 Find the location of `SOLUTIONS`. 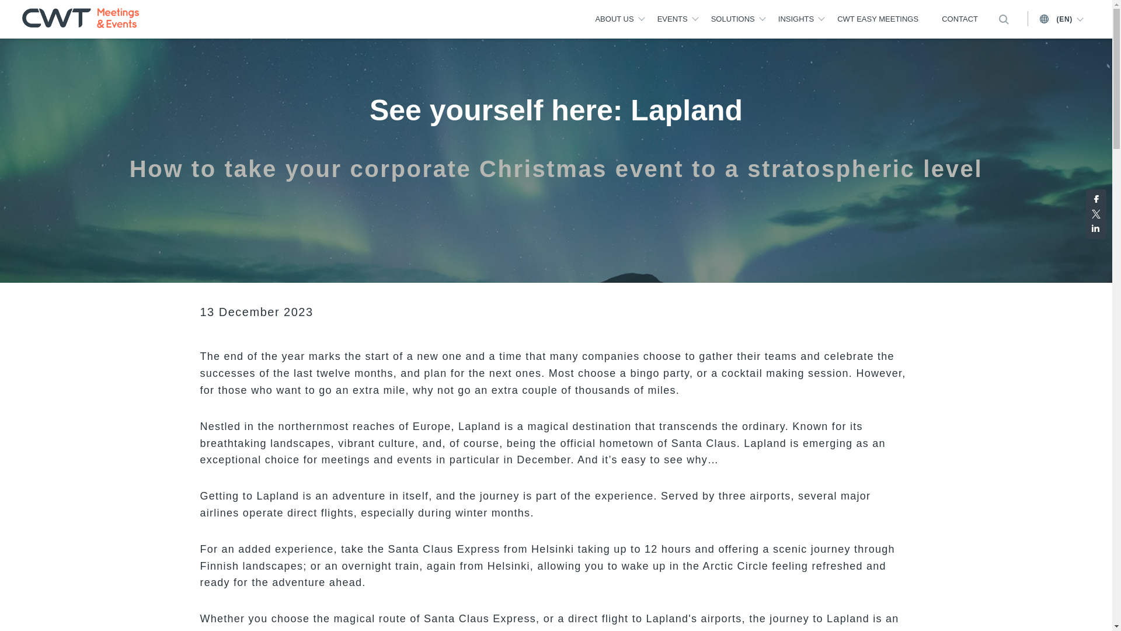

SOLUTIONS is located at coordinates (732, 20).